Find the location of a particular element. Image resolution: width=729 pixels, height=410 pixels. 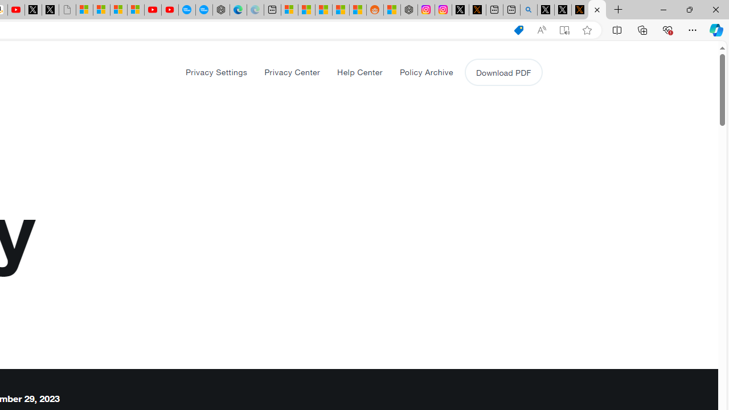

Microsoft account | Microsoft Account Privacy Settings is located at coordinates (289, 10).